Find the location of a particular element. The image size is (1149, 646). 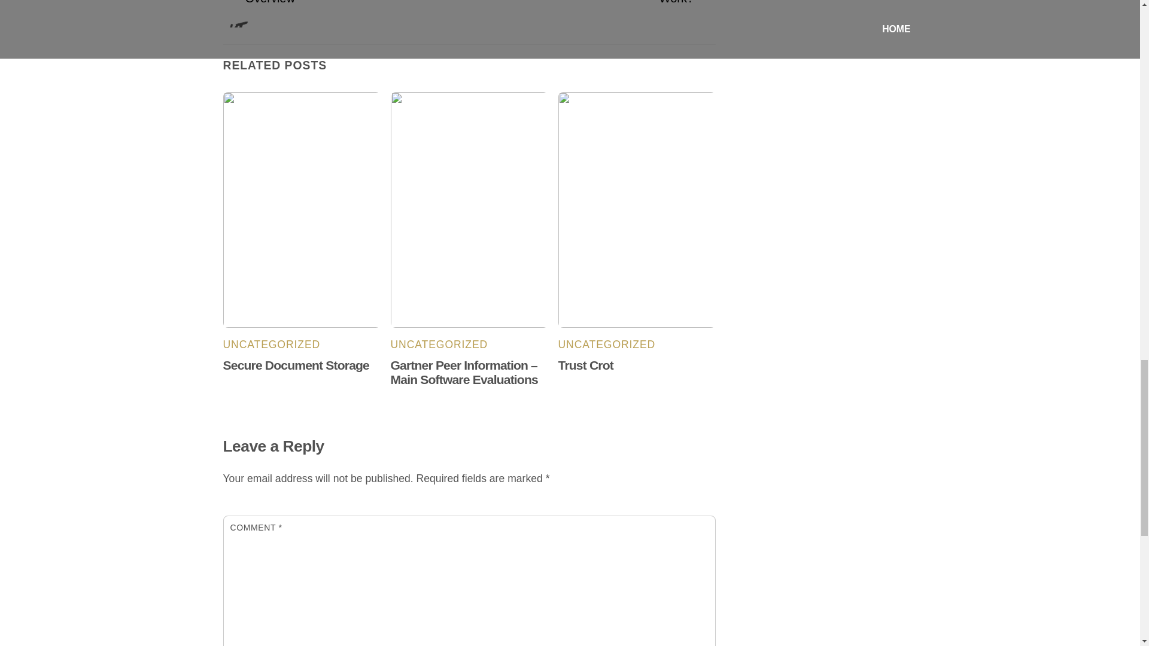

Trust Crot is located at coordinates (586, 365).